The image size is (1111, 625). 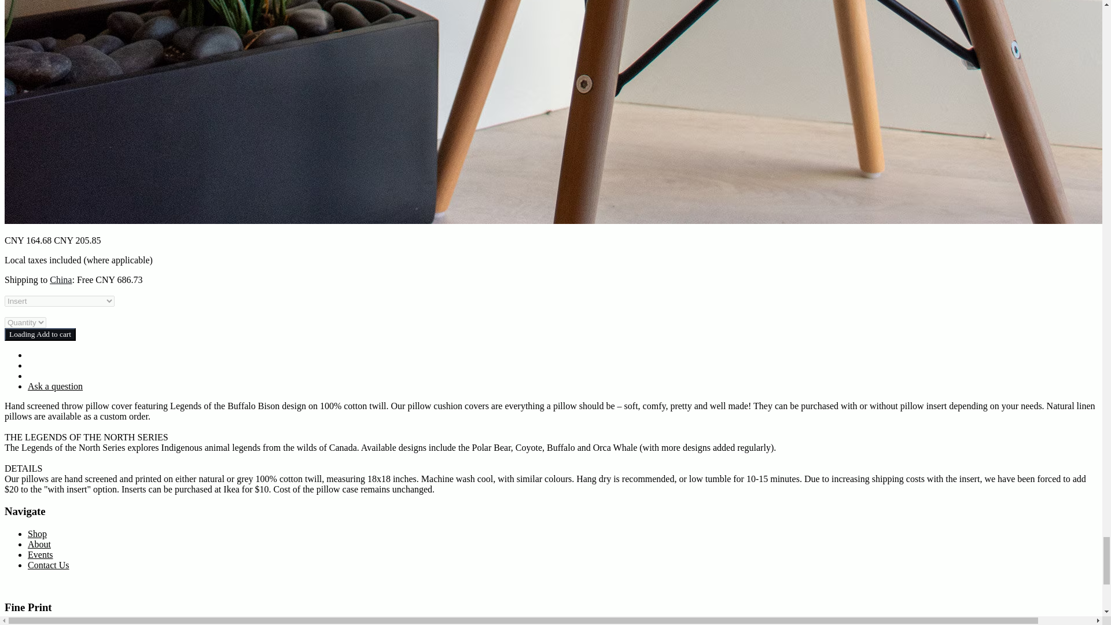 What do you see at coordinates (41, 554) in the screenshot?
I see `Events` at bounding box center [41, 554].